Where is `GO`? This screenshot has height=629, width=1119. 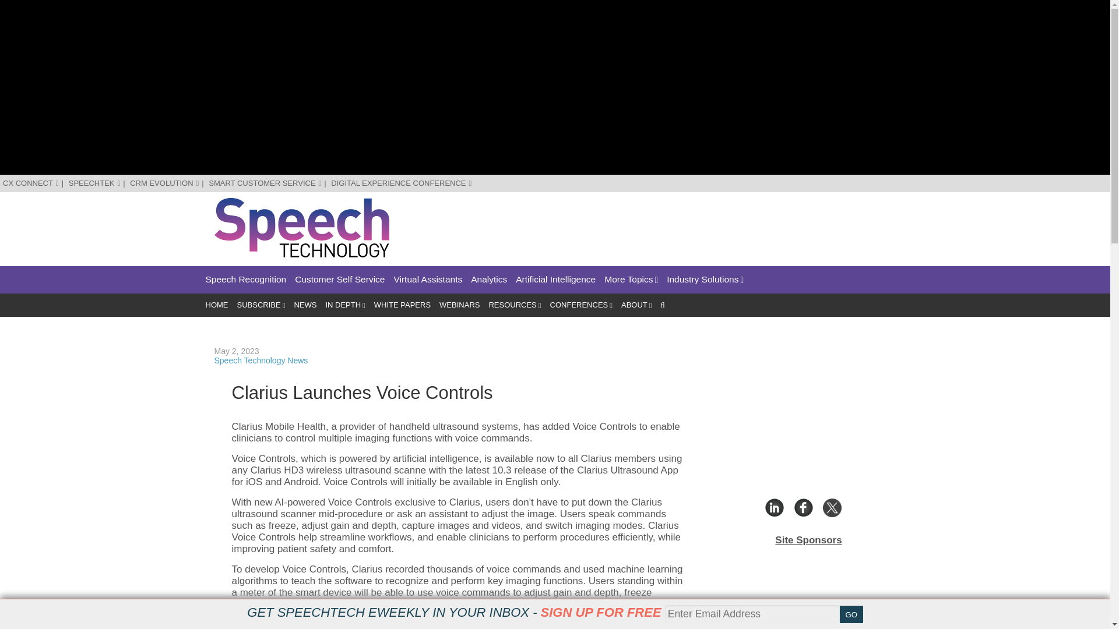 GO is located at coordinates (851, 614).